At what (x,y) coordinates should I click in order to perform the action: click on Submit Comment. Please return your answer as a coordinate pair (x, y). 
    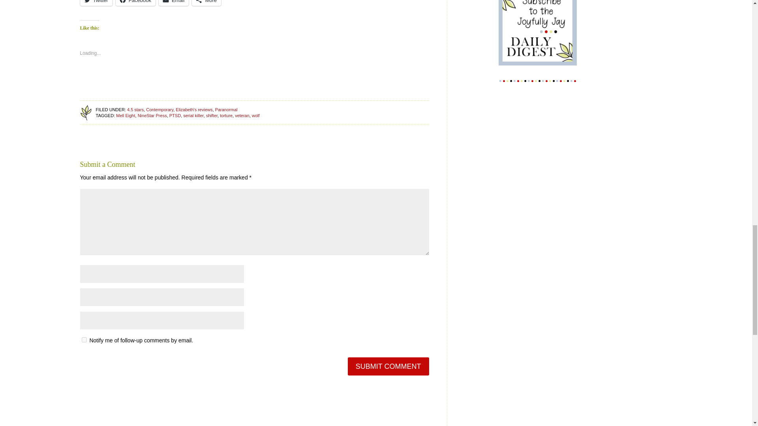
    Looking at the image, I should click on (388, 366).